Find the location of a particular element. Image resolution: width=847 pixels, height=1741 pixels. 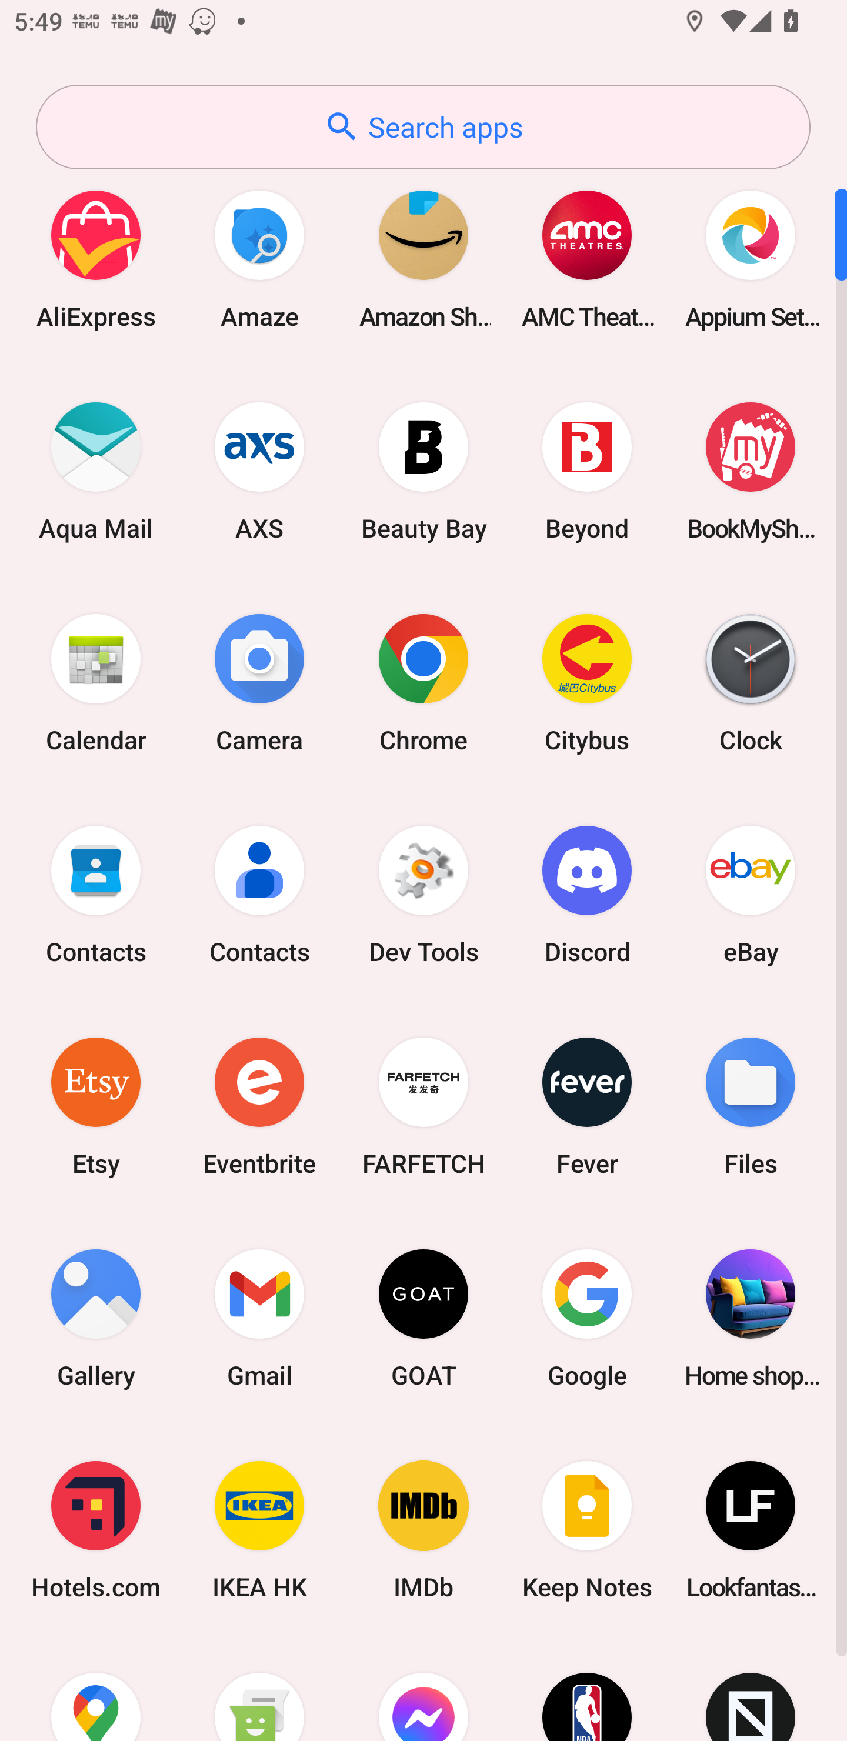

Files is located at coordinates (751, 1106).